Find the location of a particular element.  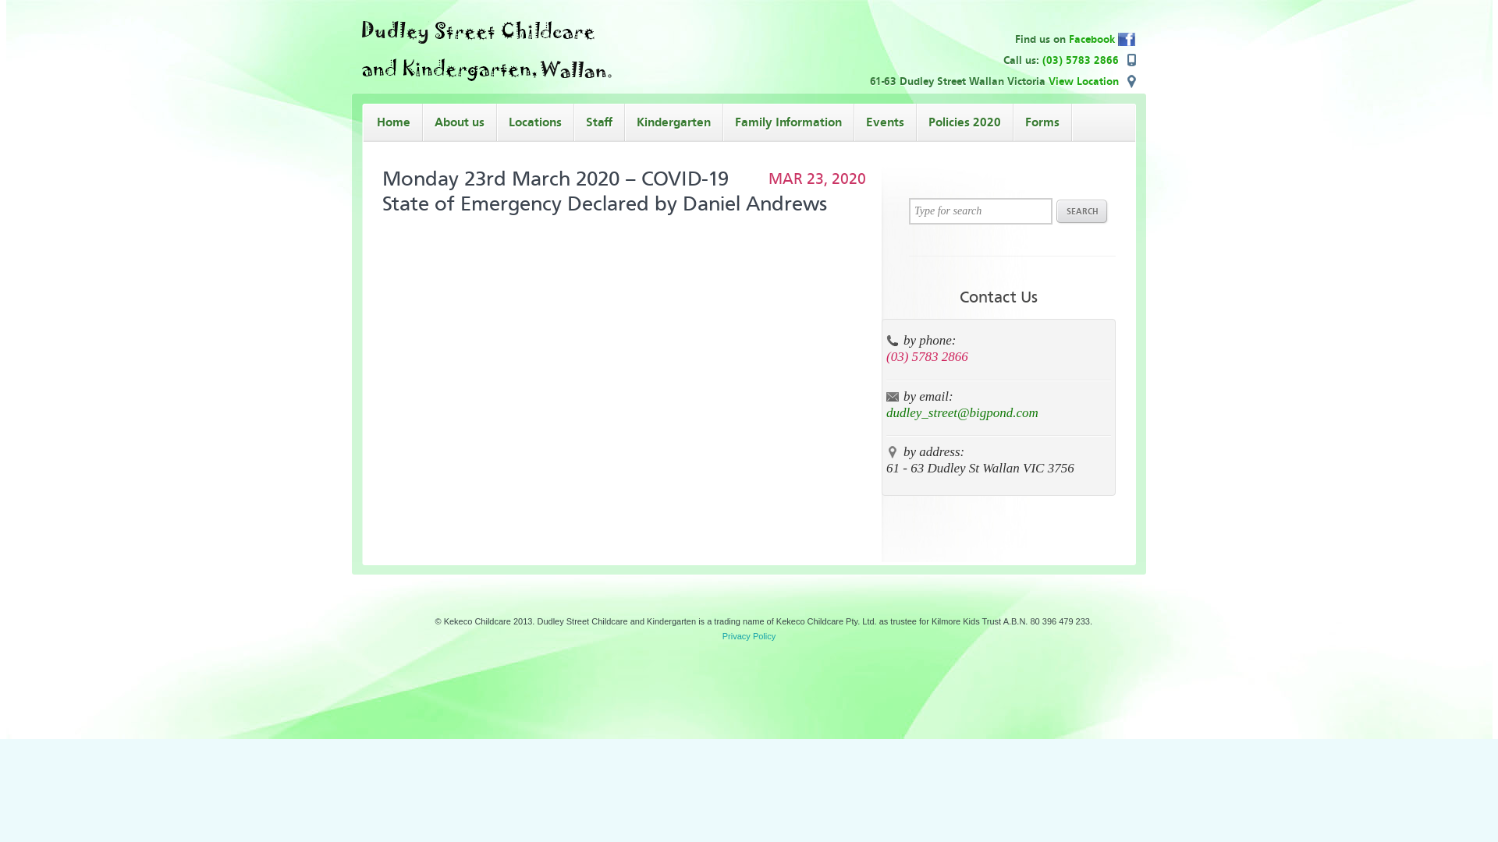

Privacy Policy is located at coordinates (749, 636).